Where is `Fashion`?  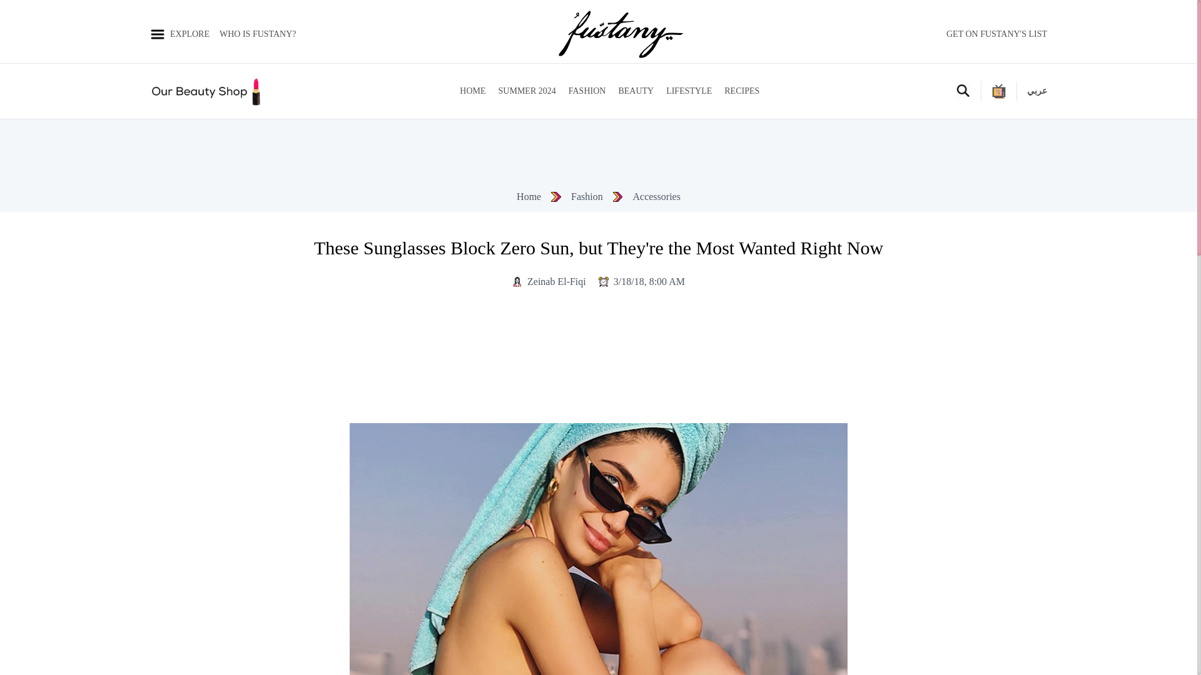
Fashion is located at coordinates (587, 197).